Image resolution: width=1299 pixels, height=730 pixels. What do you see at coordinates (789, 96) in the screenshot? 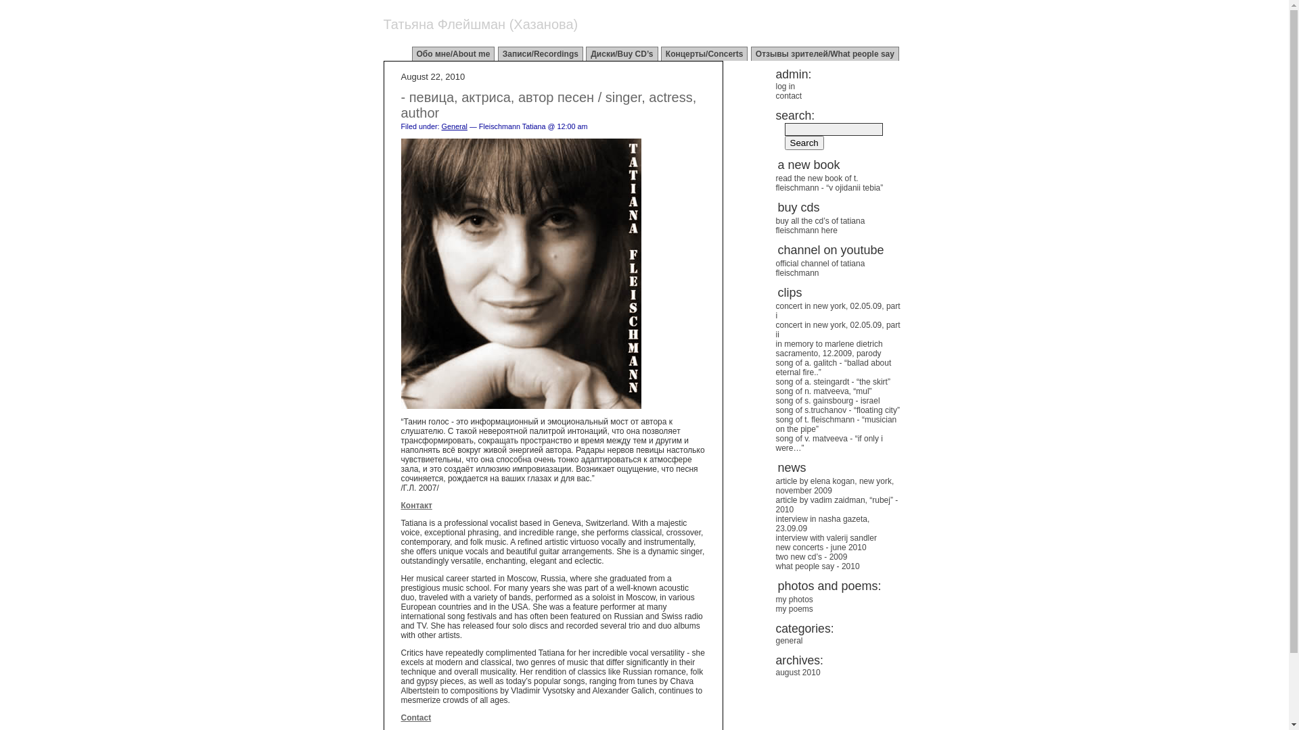
I see `contact` at bounding box center [789, 96].